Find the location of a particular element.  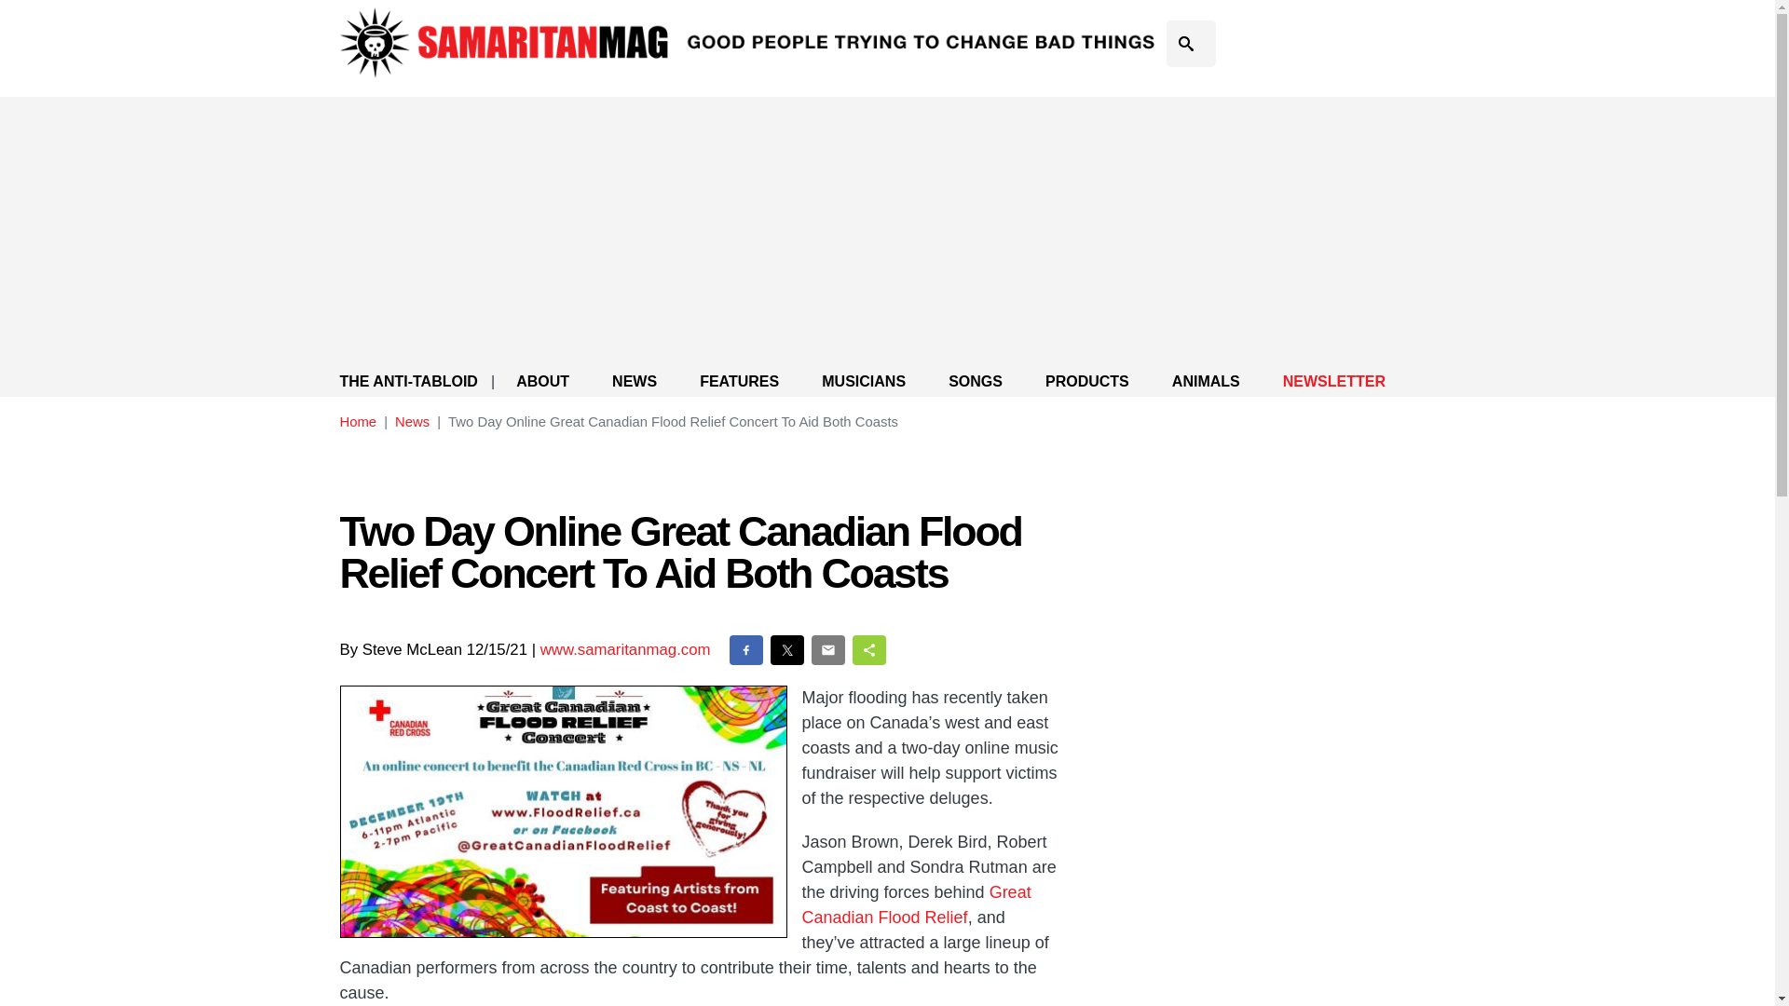

MUSICIANS is located at coordinates (863, 382).